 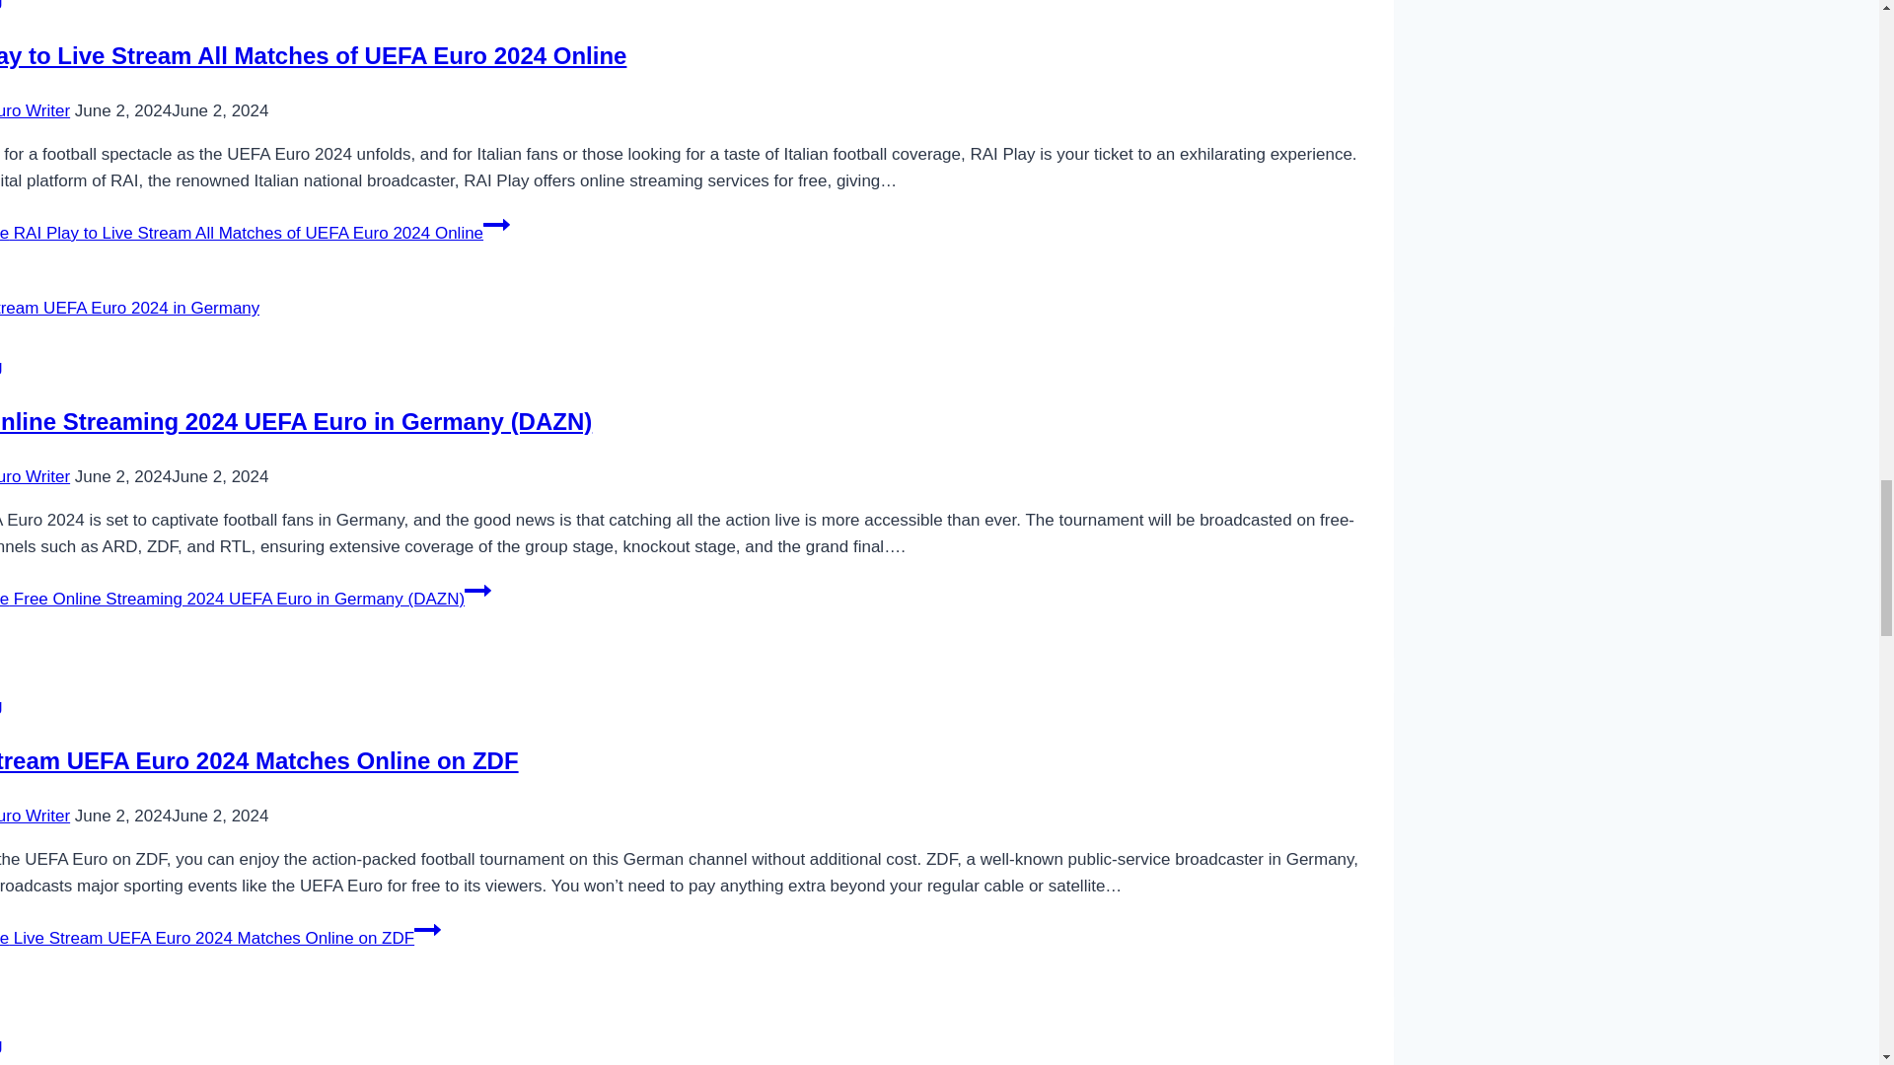 I want to click on Continue, so click(x=495, y=224).